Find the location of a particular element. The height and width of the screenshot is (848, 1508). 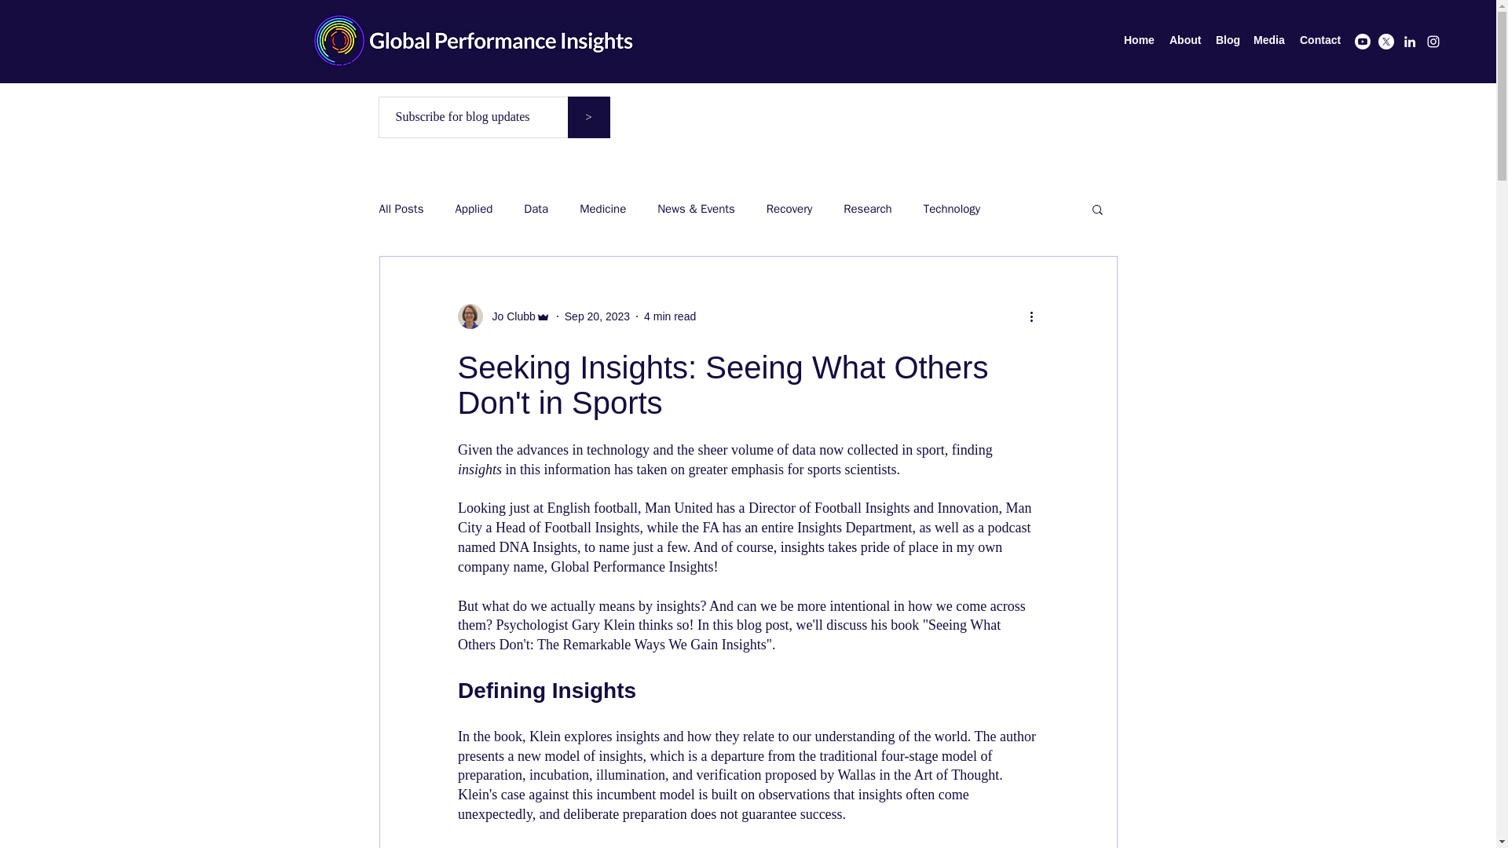

Media is located at coordinates (1268, 39).